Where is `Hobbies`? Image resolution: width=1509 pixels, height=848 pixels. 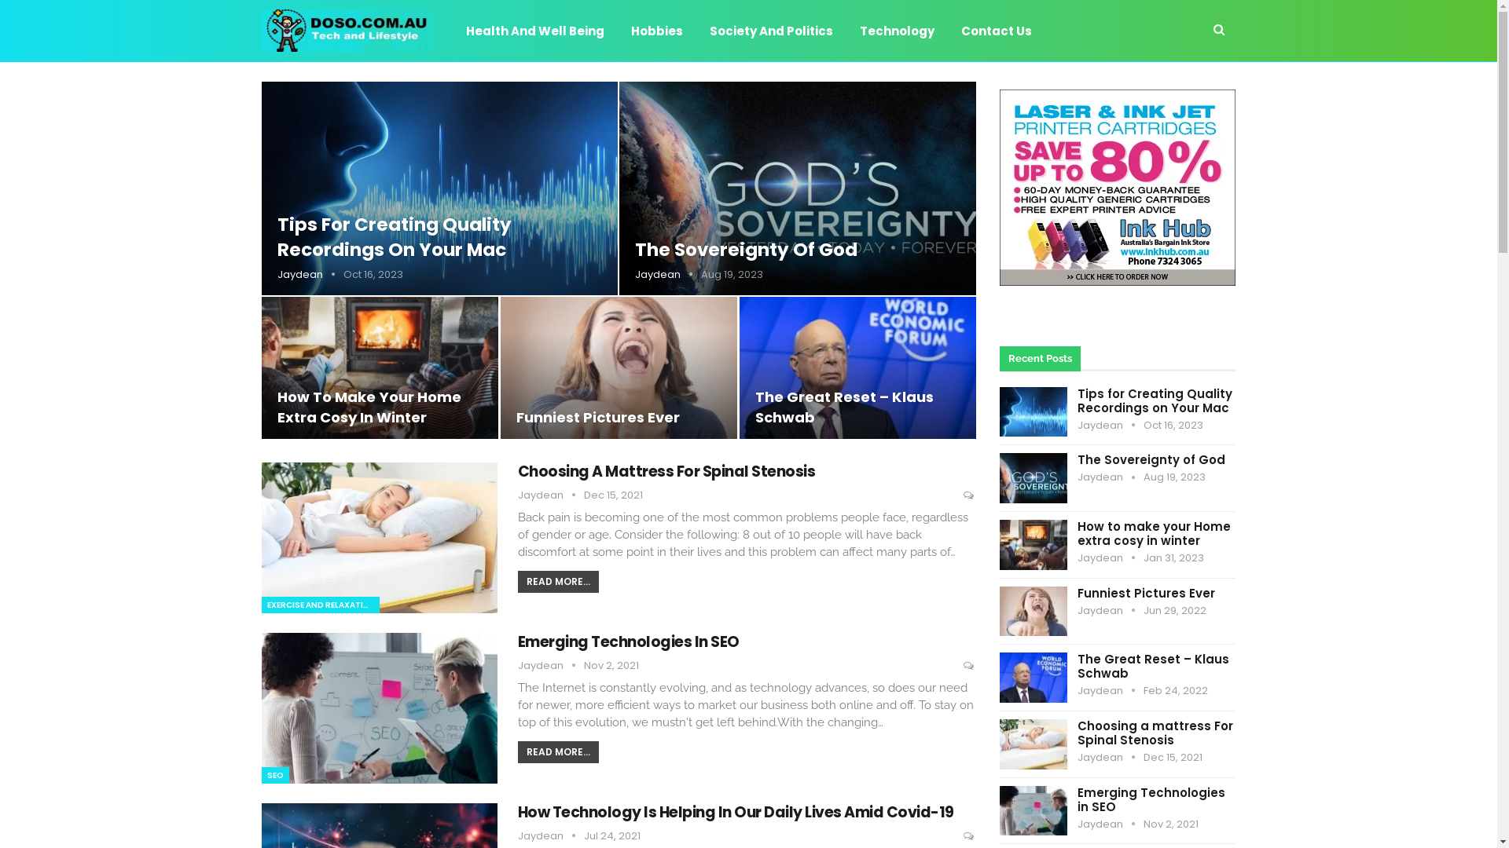 Hobbies is located at coordinates (656, 31).